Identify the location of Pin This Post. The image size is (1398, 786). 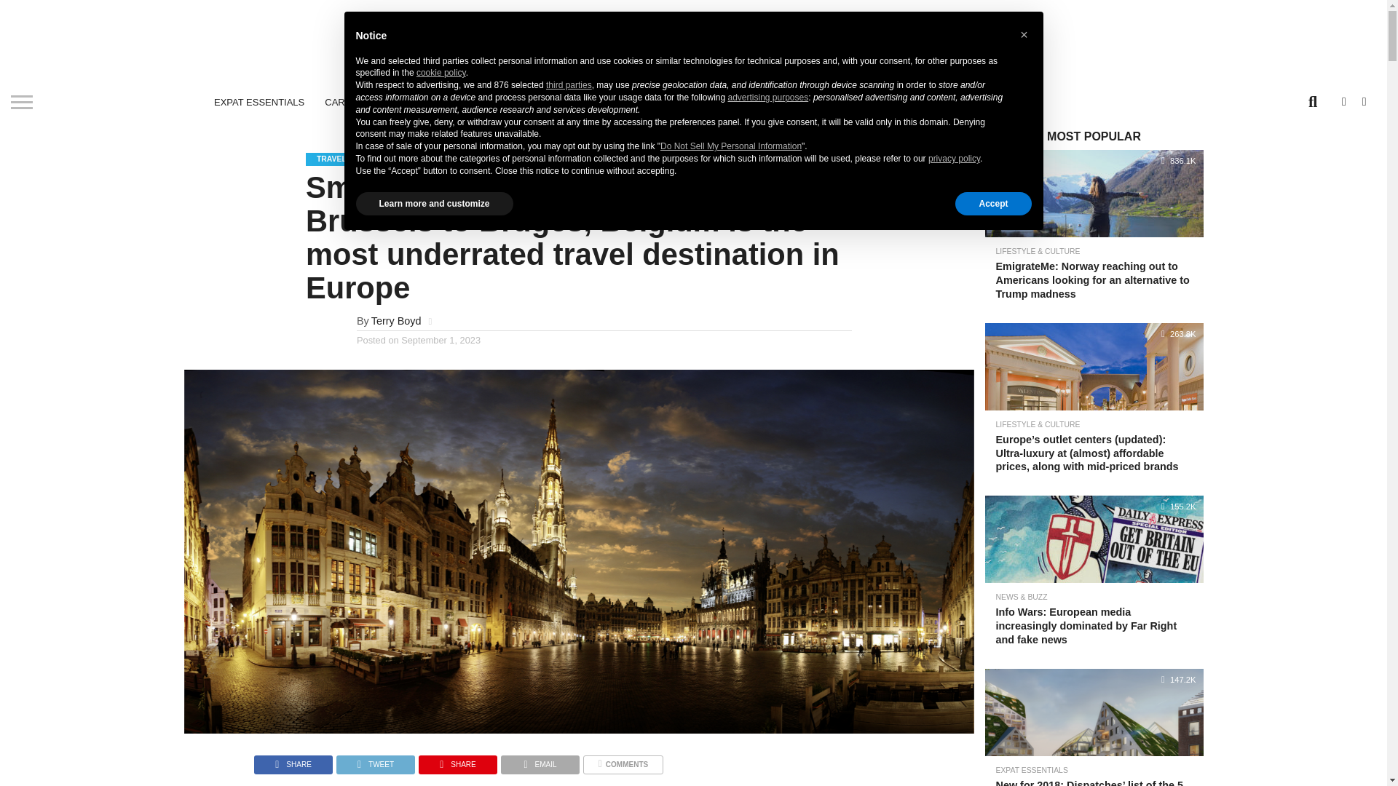
(457, 761).